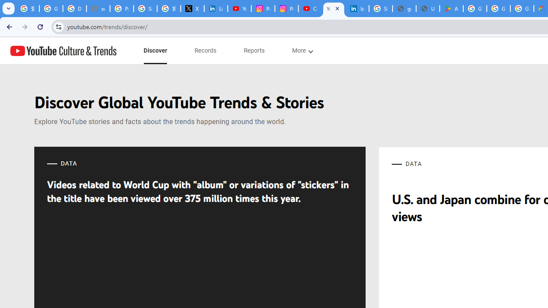  Describe the element at coordinates (216, 9) in the screenshot. I see `LinkedIn Privacy Policy` at that location.